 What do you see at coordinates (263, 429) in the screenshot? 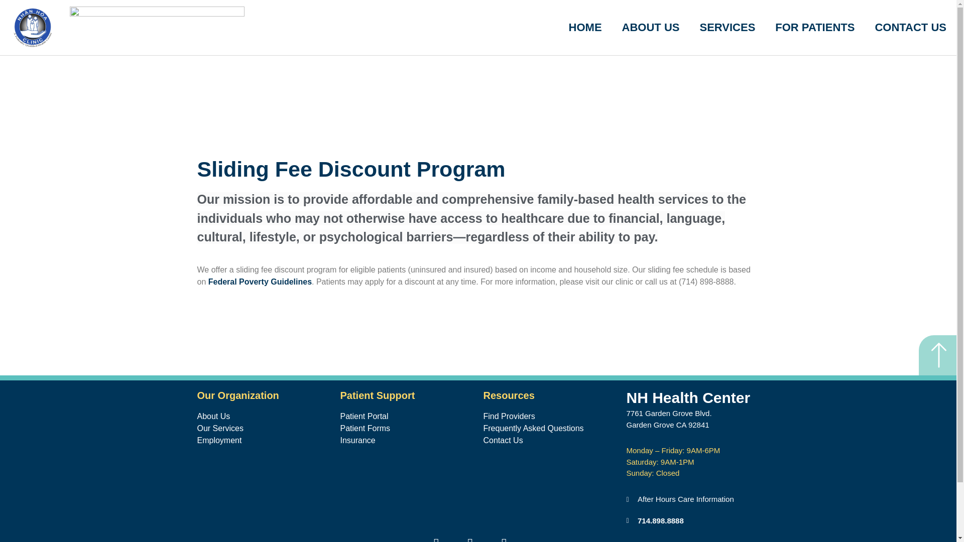
I see `Our Services` at bounding box center [263, 429].